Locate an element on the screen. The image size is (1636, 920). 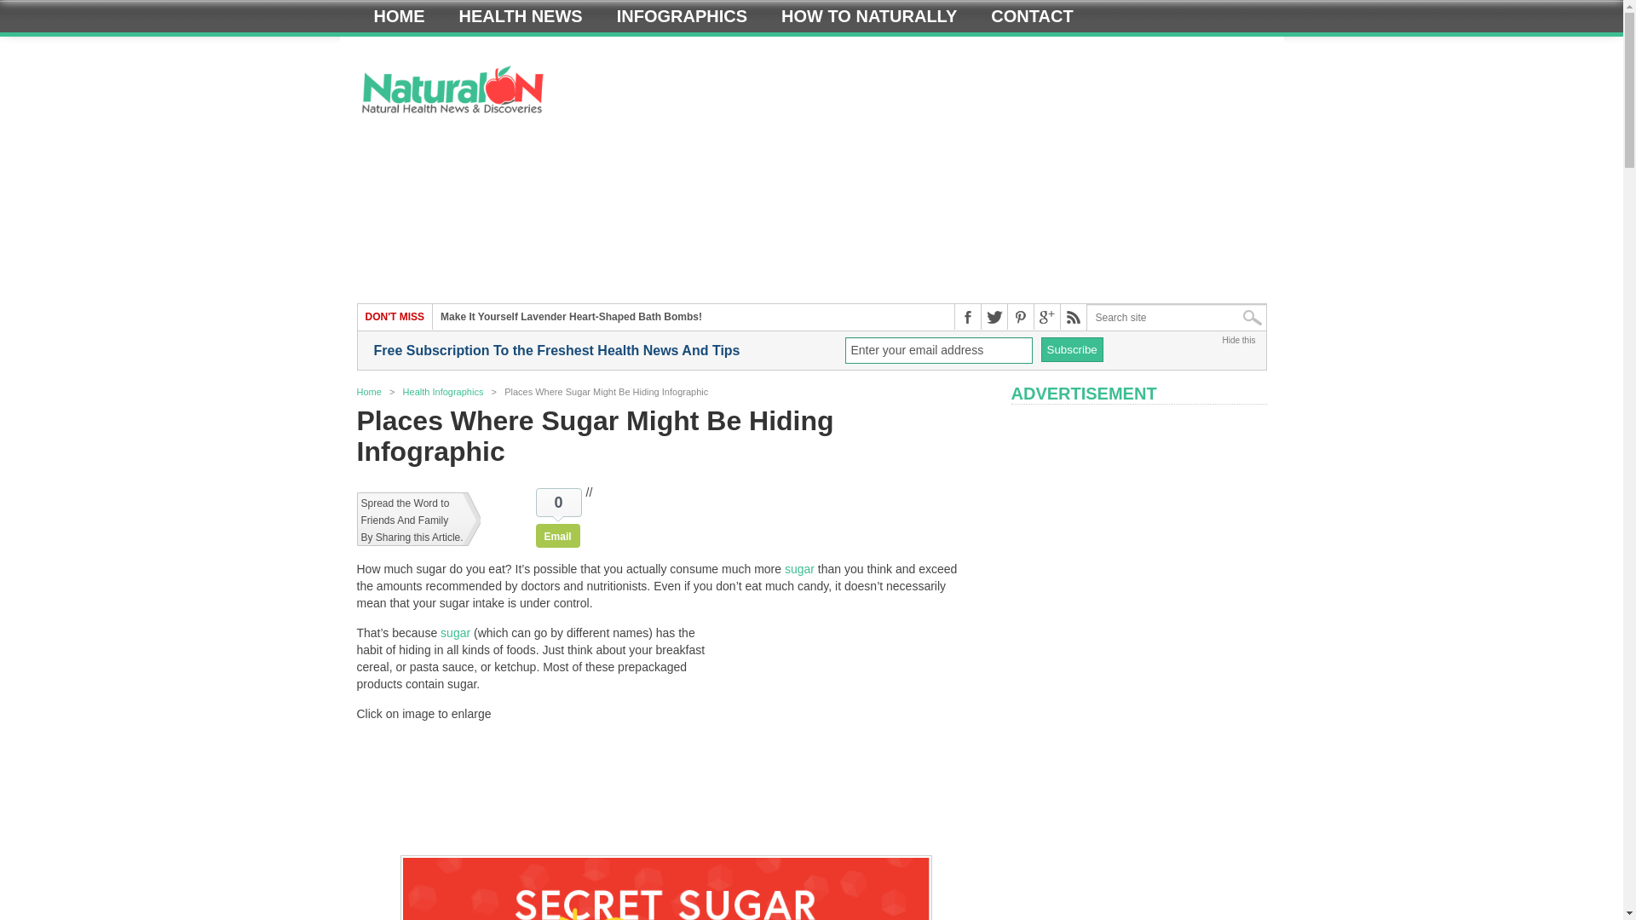
Make It Yourself Lavender Heart-Shaped Bath Bombs! is located at coordinates (571, 317).